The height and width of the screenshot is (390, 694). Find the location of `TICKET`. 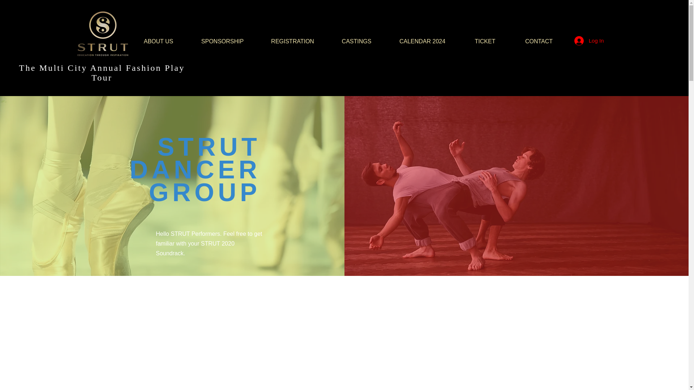

TICKET is located at coordinates (485, 38).